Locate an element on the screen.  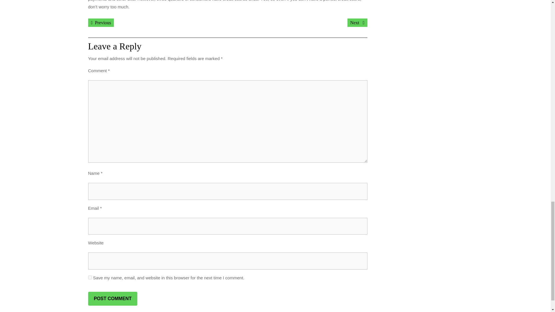
Post Comment is located at coordinates (112, 299).